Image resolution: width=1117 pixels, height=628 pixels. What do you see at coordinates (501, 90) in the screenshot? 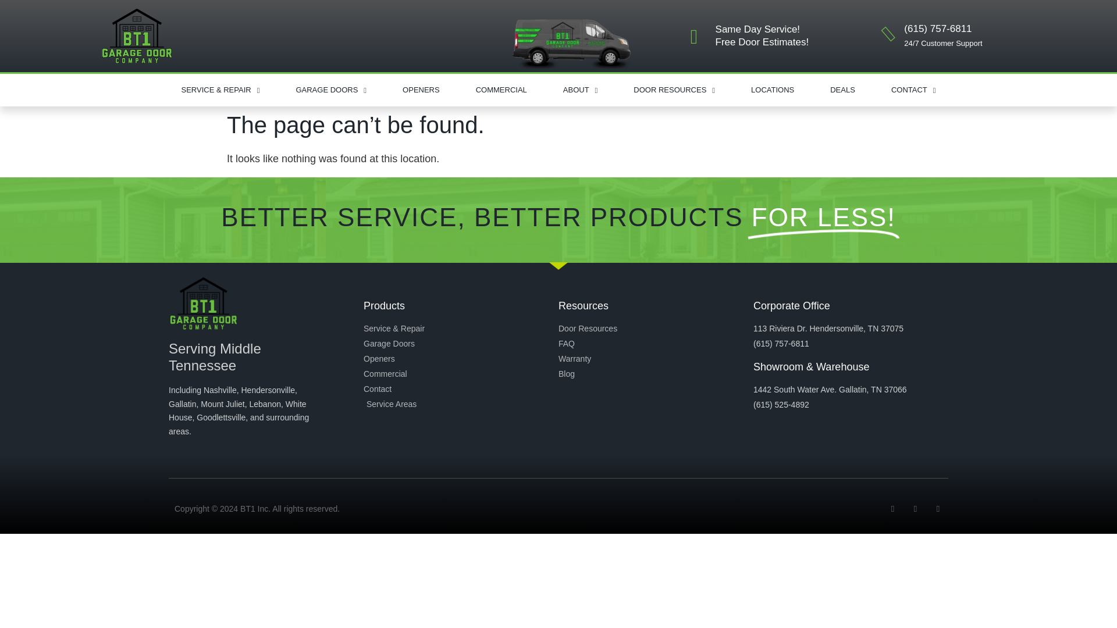
I see `COMMERCIAL` at bounding box center [501, 90].